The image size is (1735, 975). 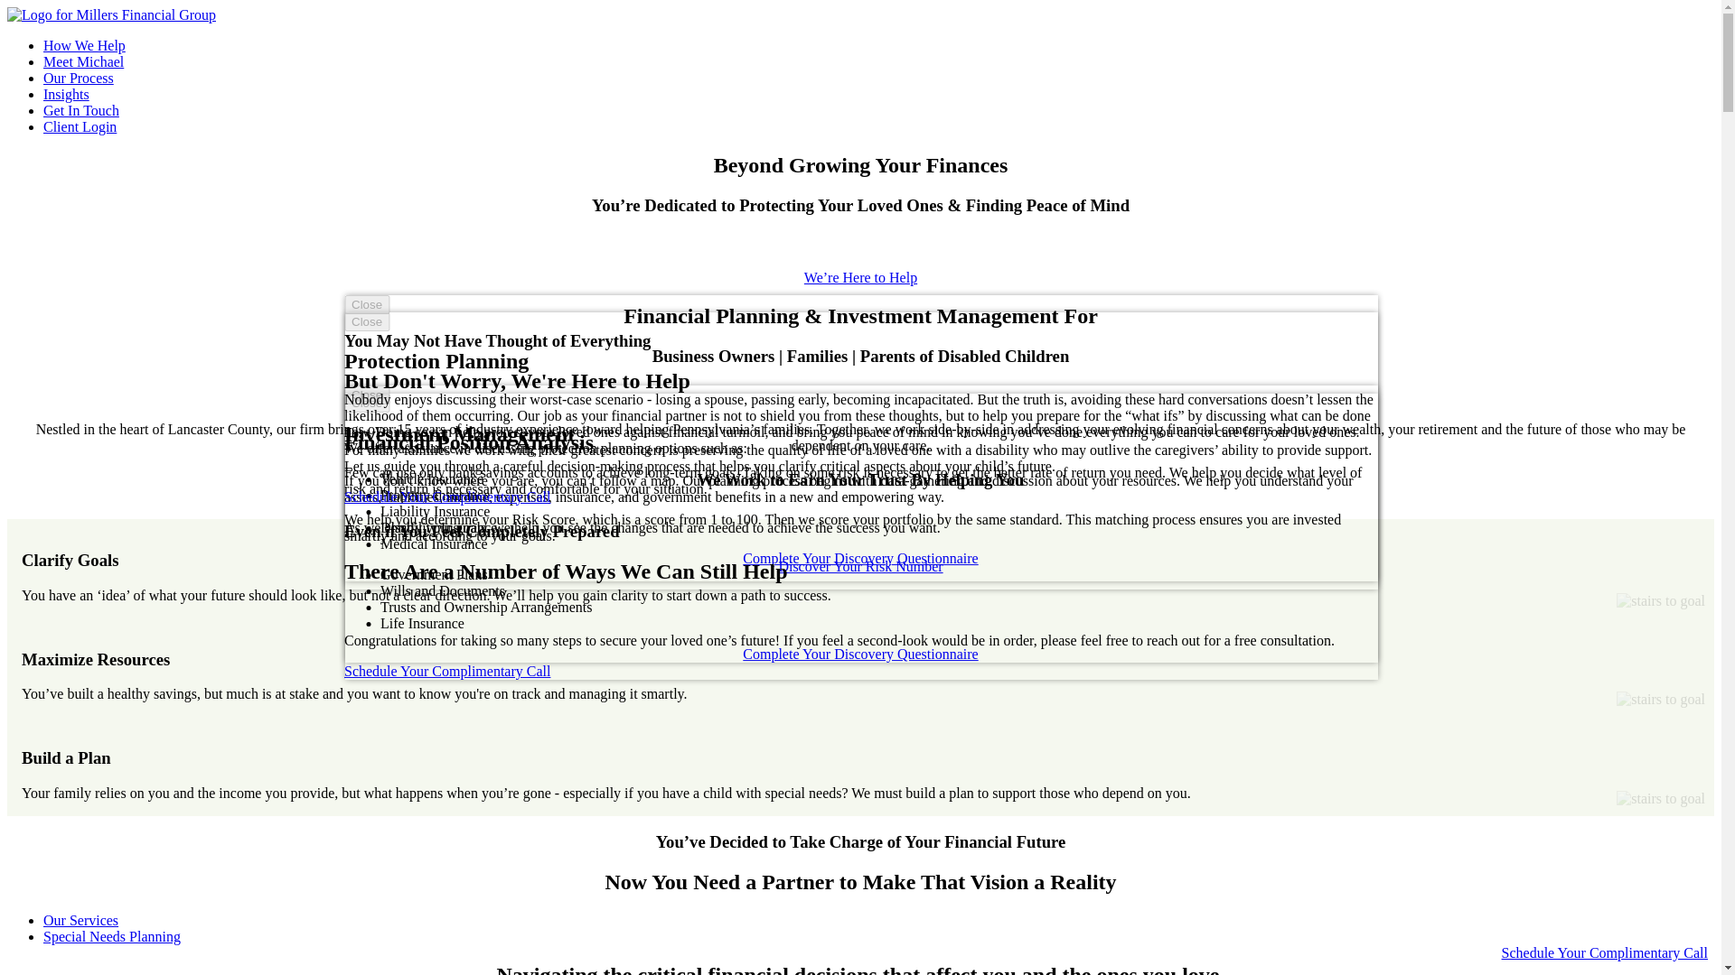 What do you see at coordinates (366, 395) in the screenshot?
I see `Close` at bounding box center [366, 395].